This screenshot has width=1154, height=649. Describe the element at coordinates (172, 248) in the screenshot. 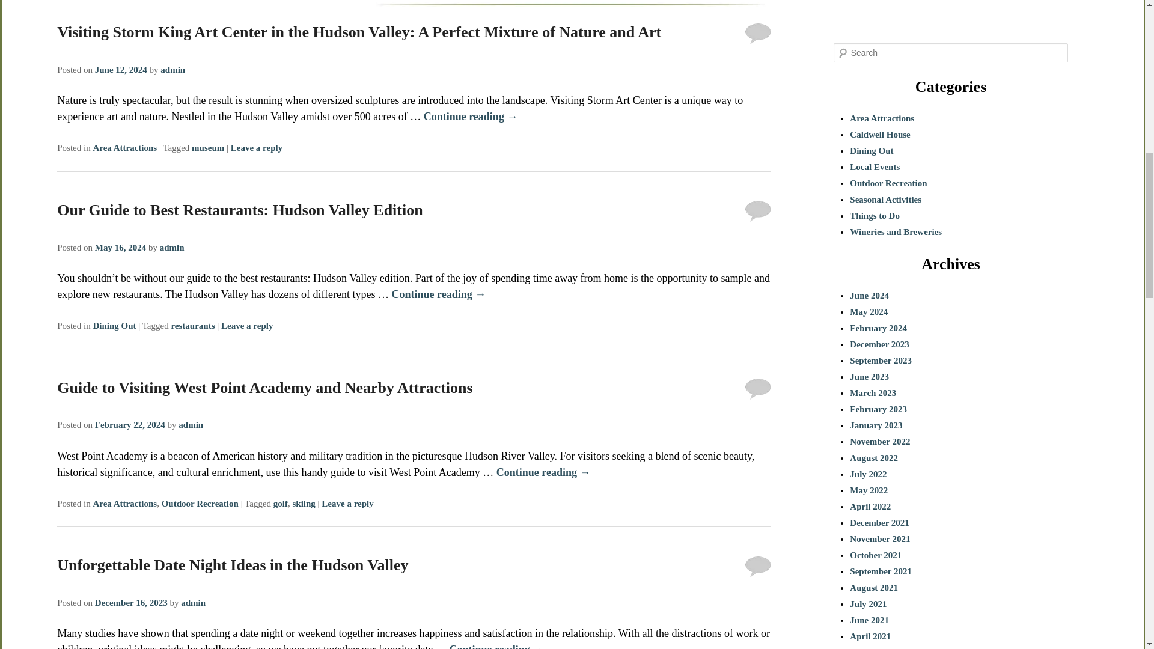

I see `View all posts by admin` at that location.